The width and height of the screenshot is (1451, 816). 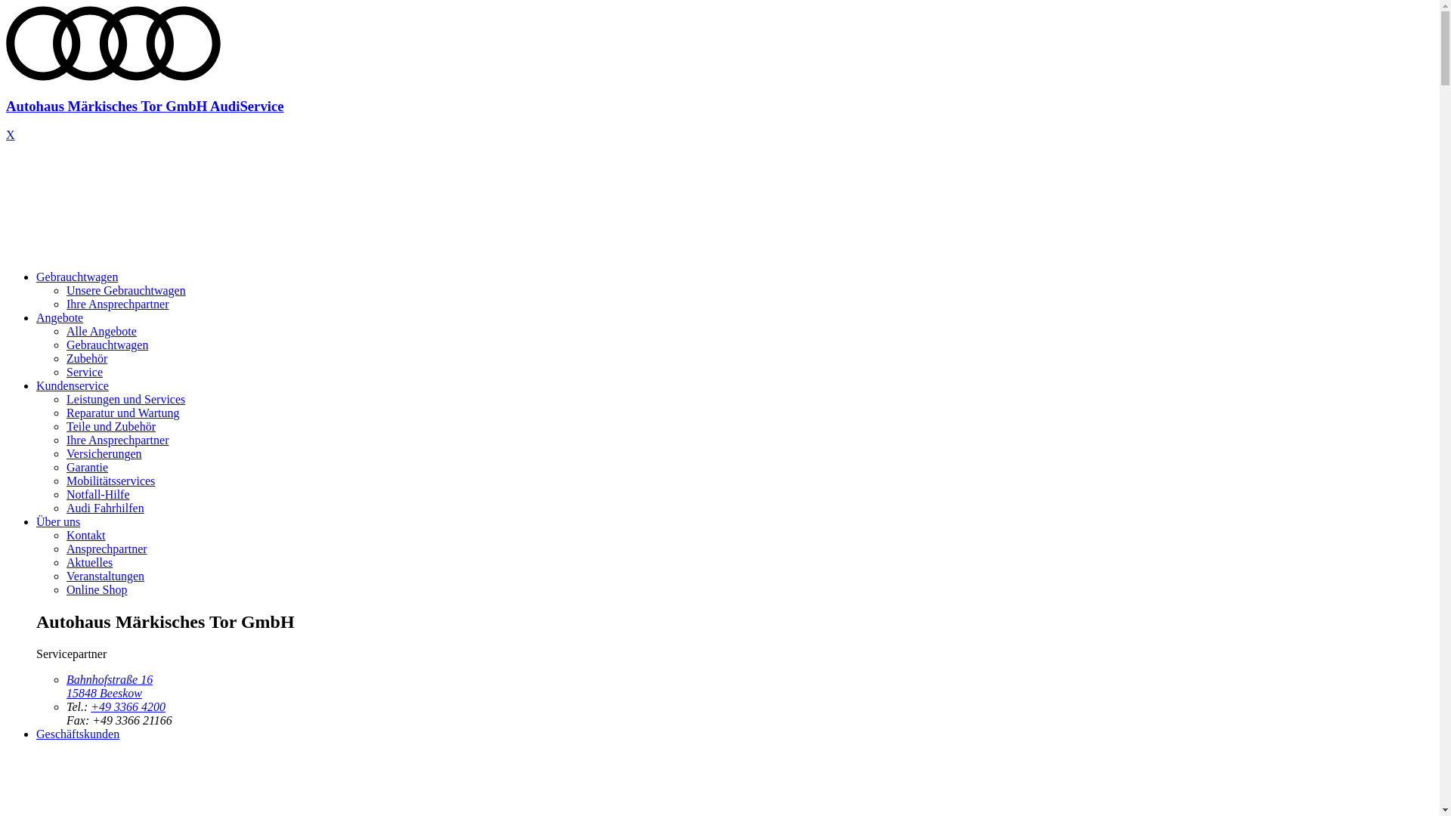 I want to click on X, so click(x=11, y=134).